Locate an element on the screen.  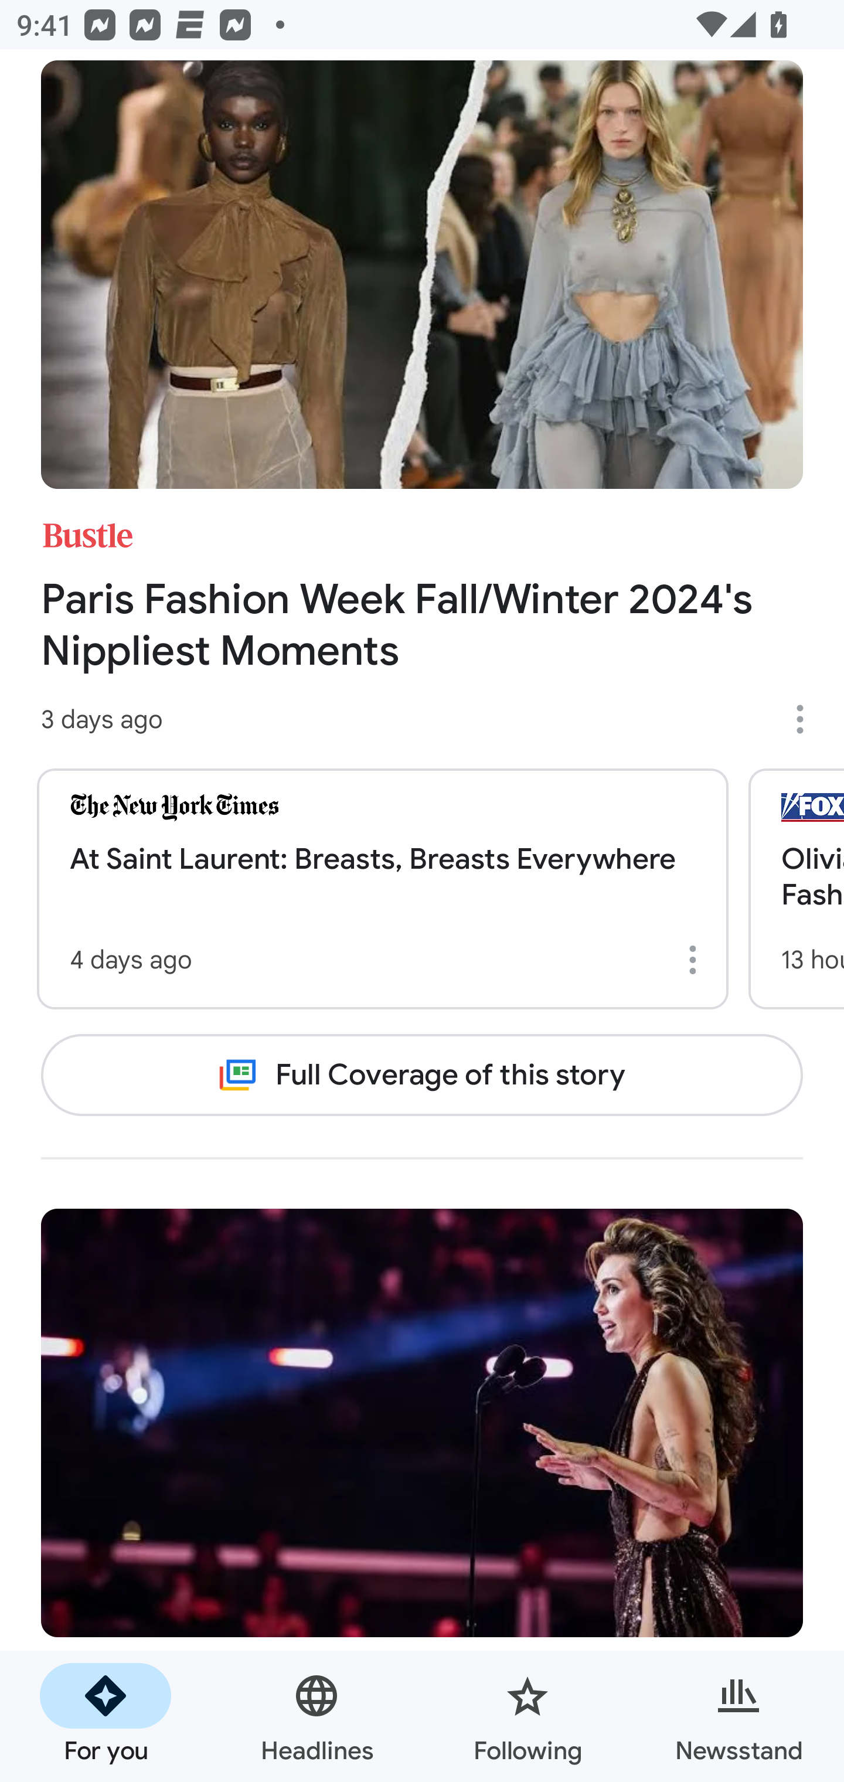
Following is located at coordinates (527, 1716).